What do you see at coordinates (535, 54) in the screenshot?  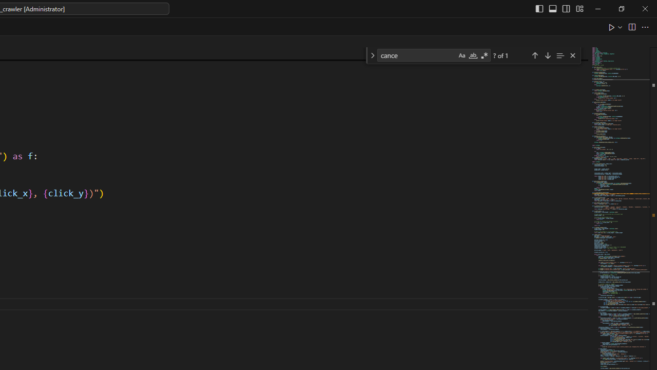 I see `Previous Match (Shift+Enter)` at bounding box center [535, 54].